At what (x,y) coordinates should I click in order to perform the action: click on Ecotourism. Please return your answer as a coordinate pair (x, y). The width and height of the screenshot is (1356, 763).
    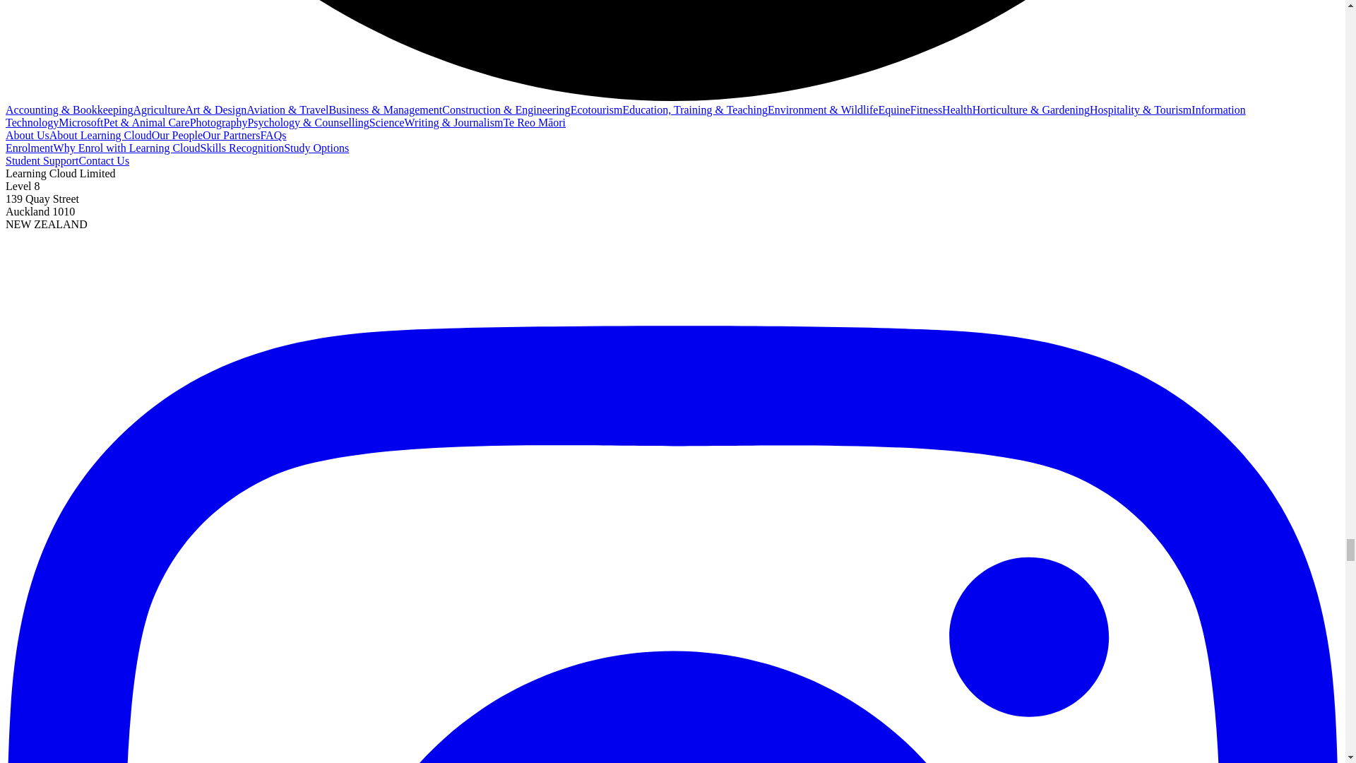
    Looking at the image, I should click on (596, 110).